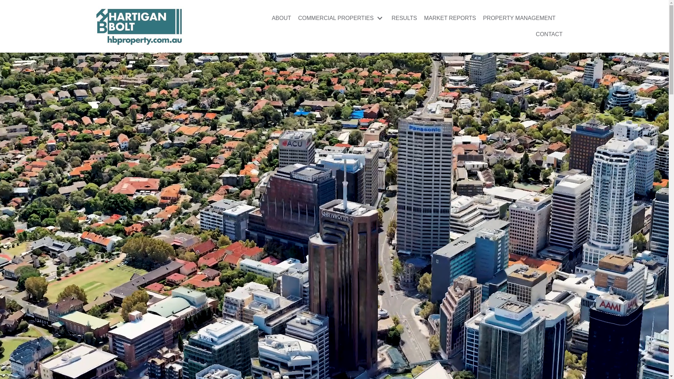 The height and width of the screenshot is (379, 674). I want to click on HB Property, so click(139, 26).